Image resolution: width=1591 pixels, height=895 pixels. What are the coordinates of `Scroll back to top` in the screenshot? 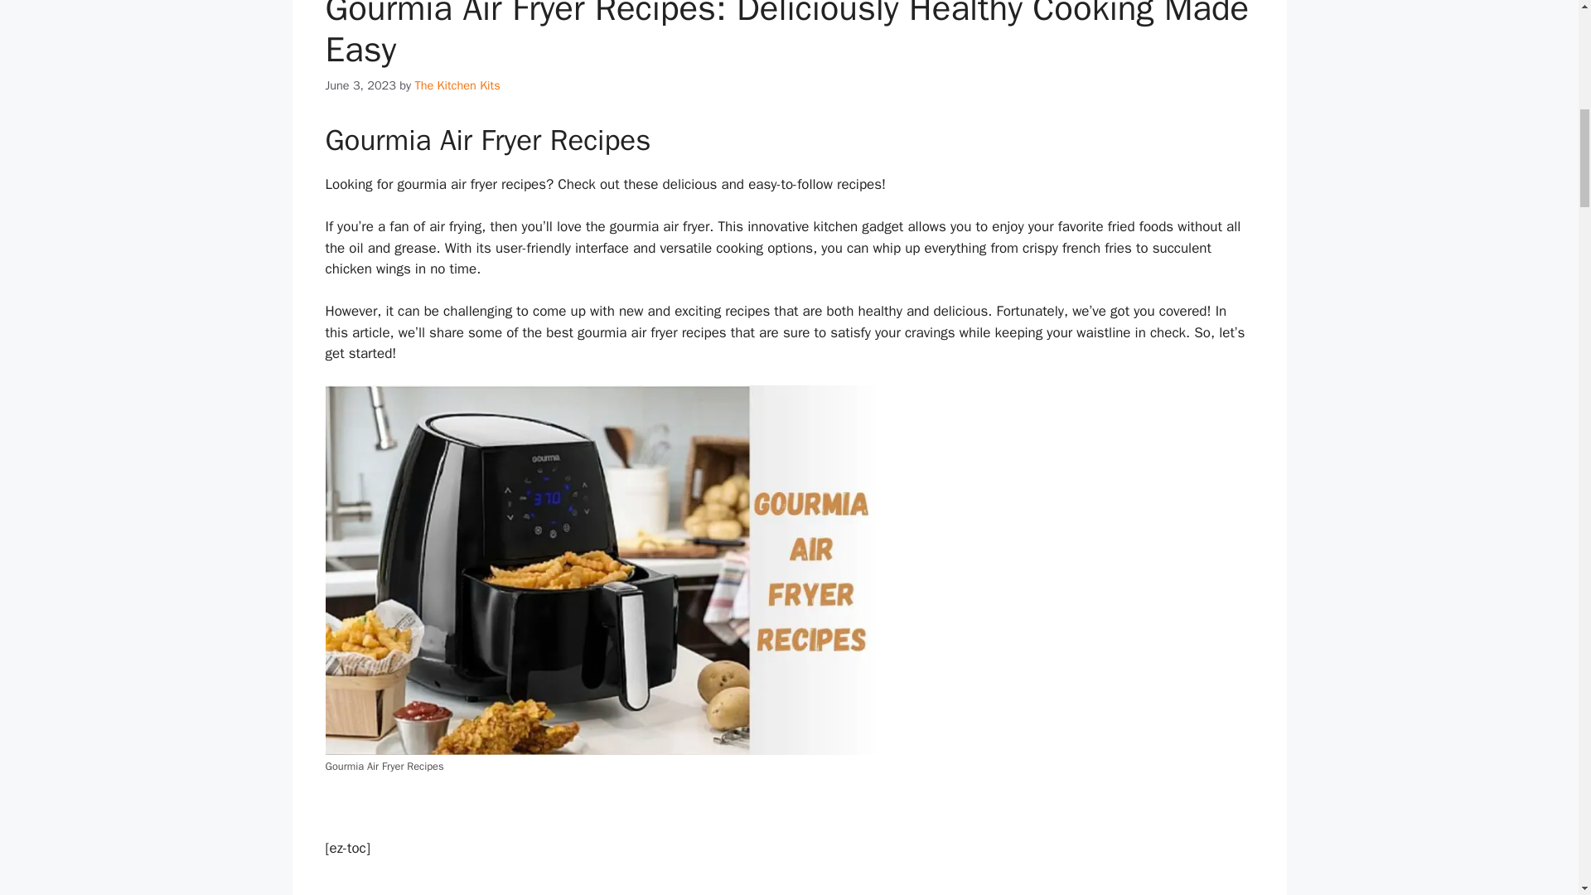 It's located at (1537, 786).